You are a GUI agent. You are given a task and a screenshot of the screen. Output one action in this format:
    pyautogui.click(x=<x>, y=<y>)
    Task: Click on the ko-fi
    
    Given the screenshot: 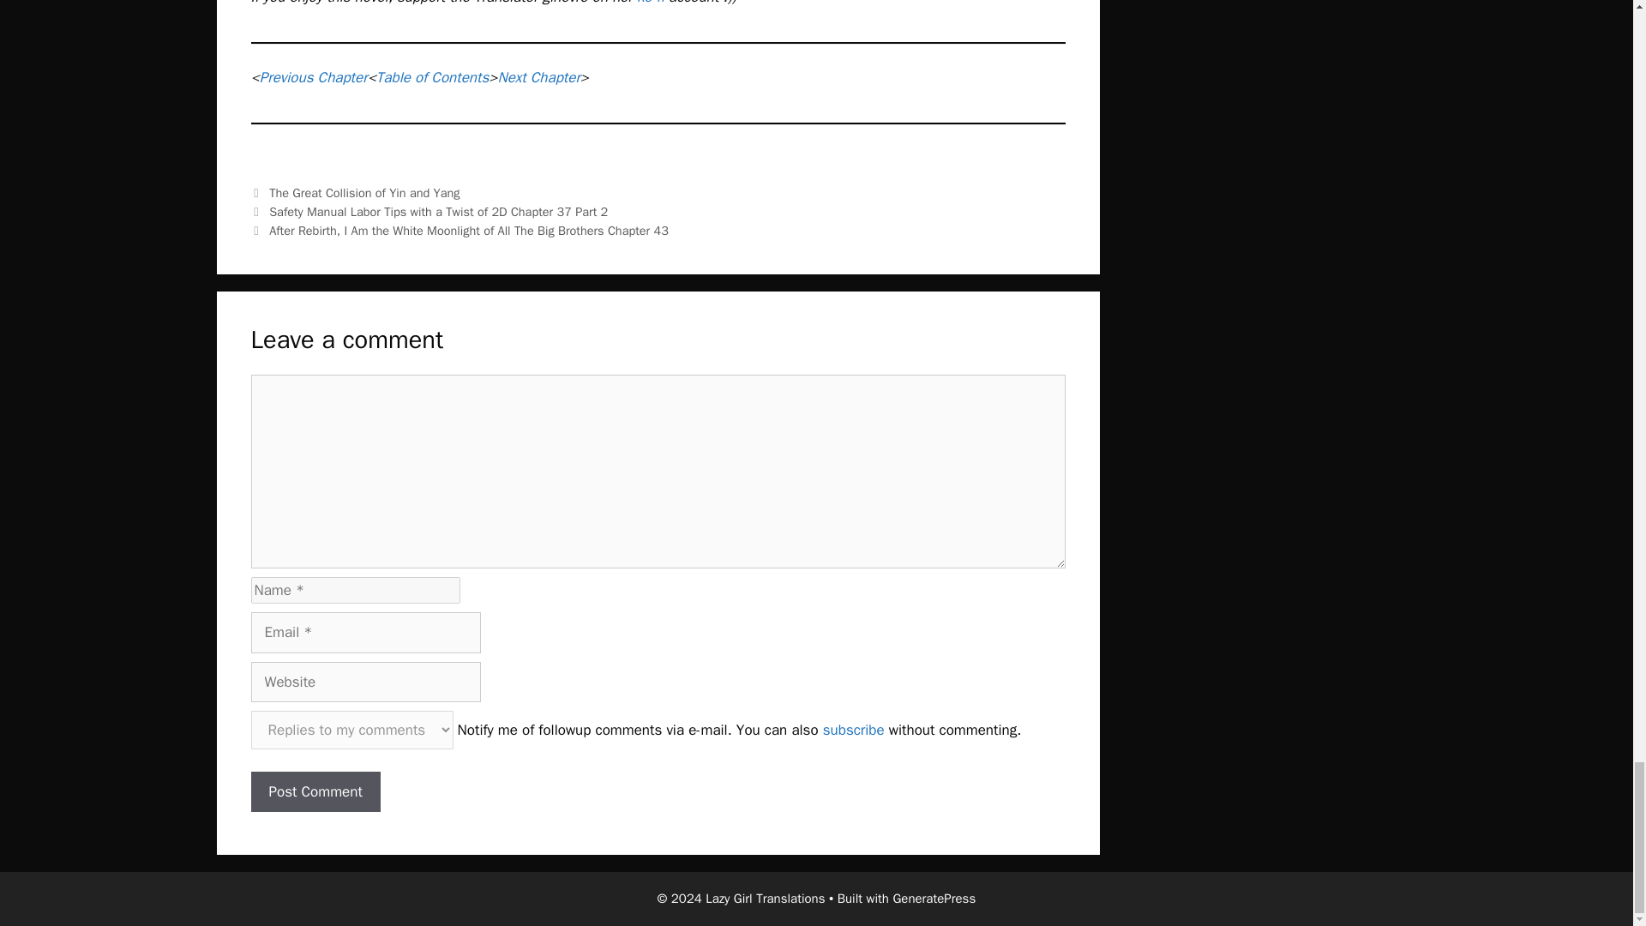 What is the action you would take?
    pyautogui.click(x=651, y=3)
    